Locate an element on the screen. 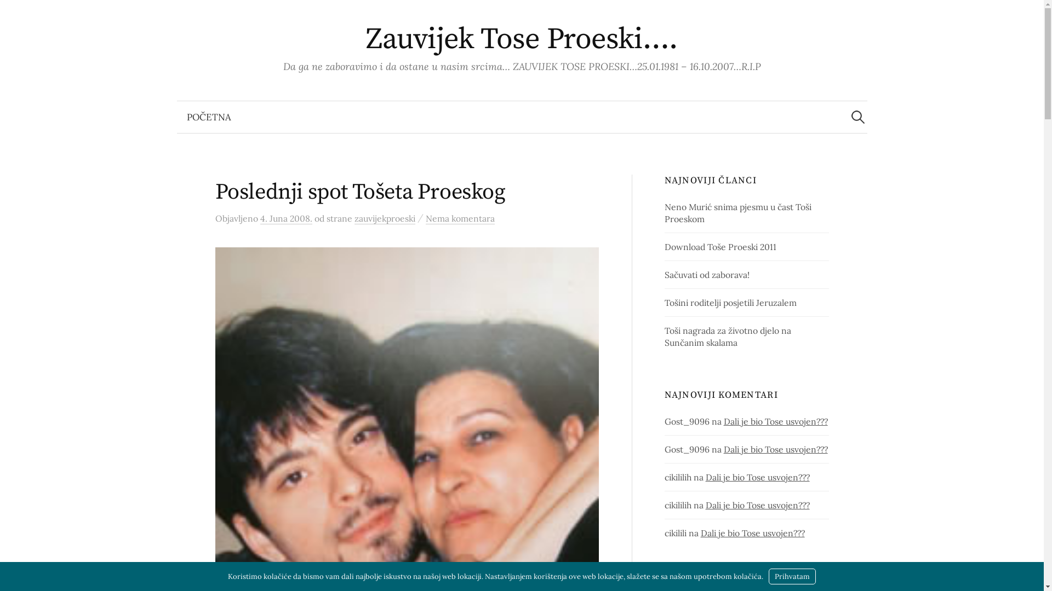 The width and height of the screenshot is (1052, 591). Dali je bio Tose usvojen??? is located at coordinates (758, 477).